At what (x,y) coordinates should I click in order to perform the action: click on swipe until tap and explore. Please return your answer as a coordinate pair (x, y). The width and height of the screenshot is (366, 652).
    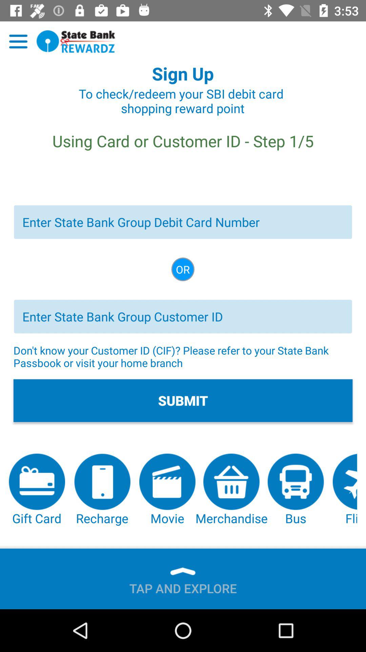
    Looking at the image, I should click on (183, 585).